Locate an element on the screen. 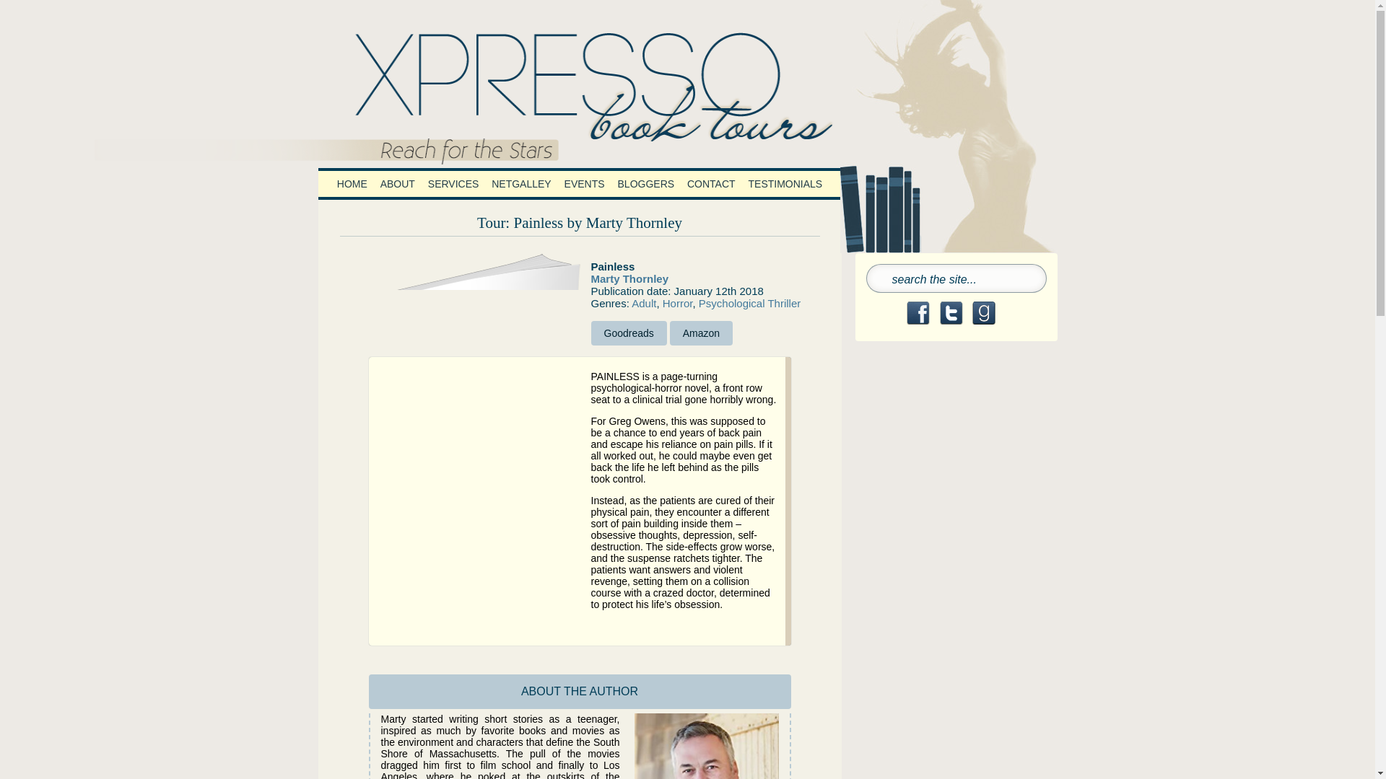  HOME is located at coordinates (352, 183).